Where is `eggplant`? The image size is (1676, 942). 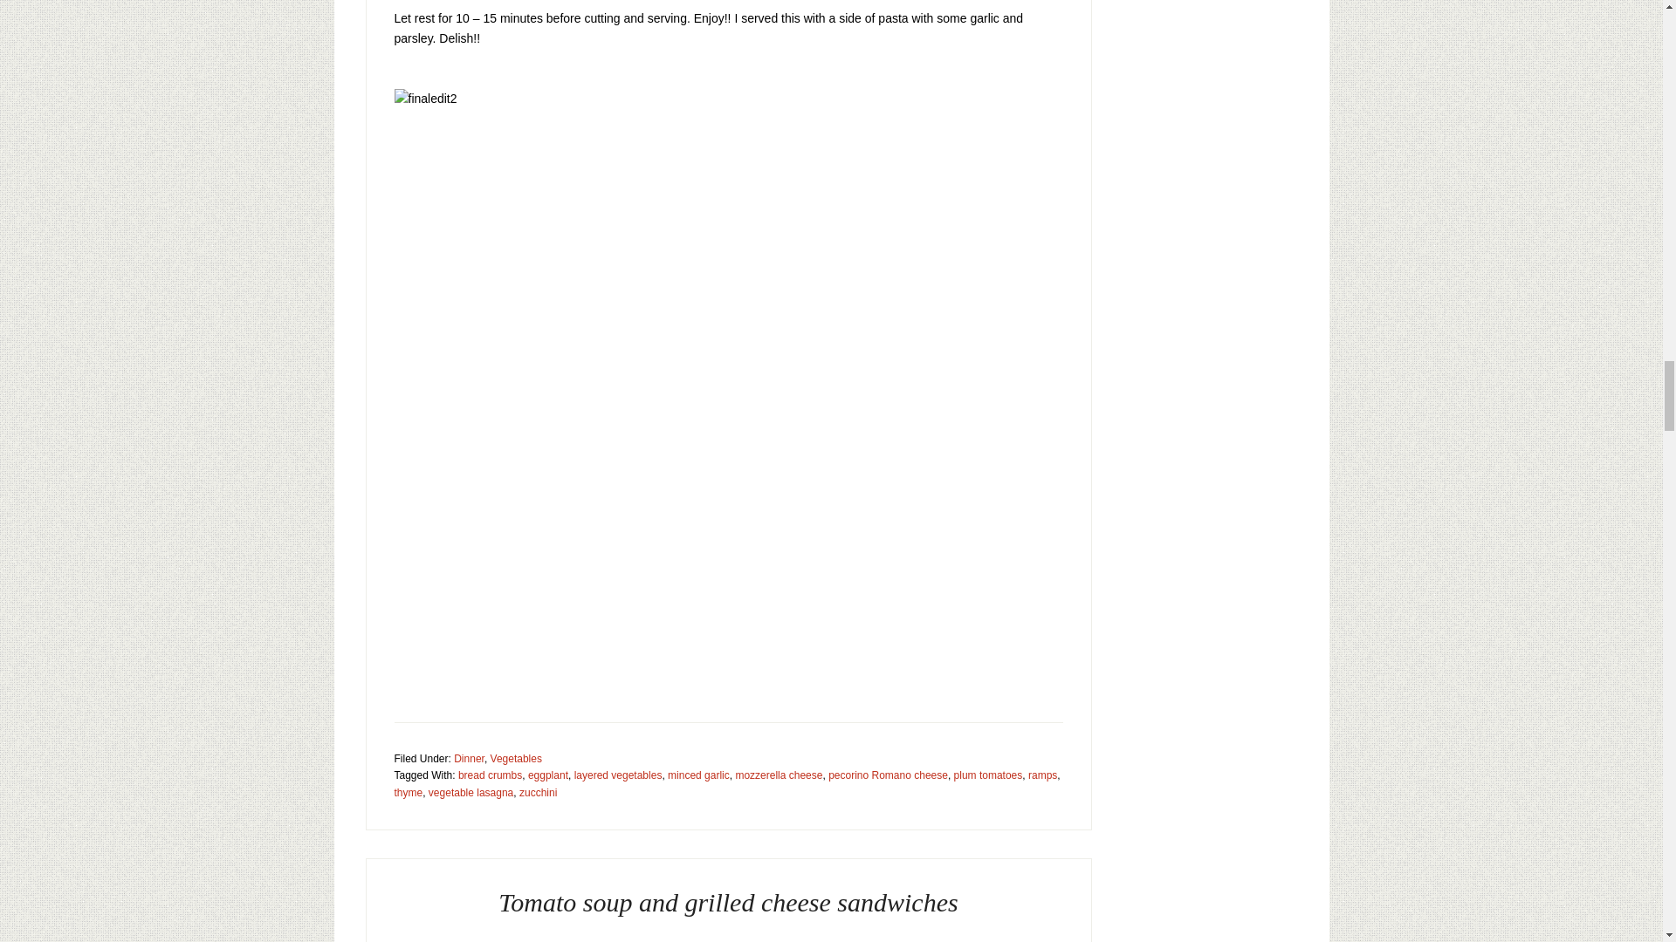
eggplant is located at coordinates (547, 775).